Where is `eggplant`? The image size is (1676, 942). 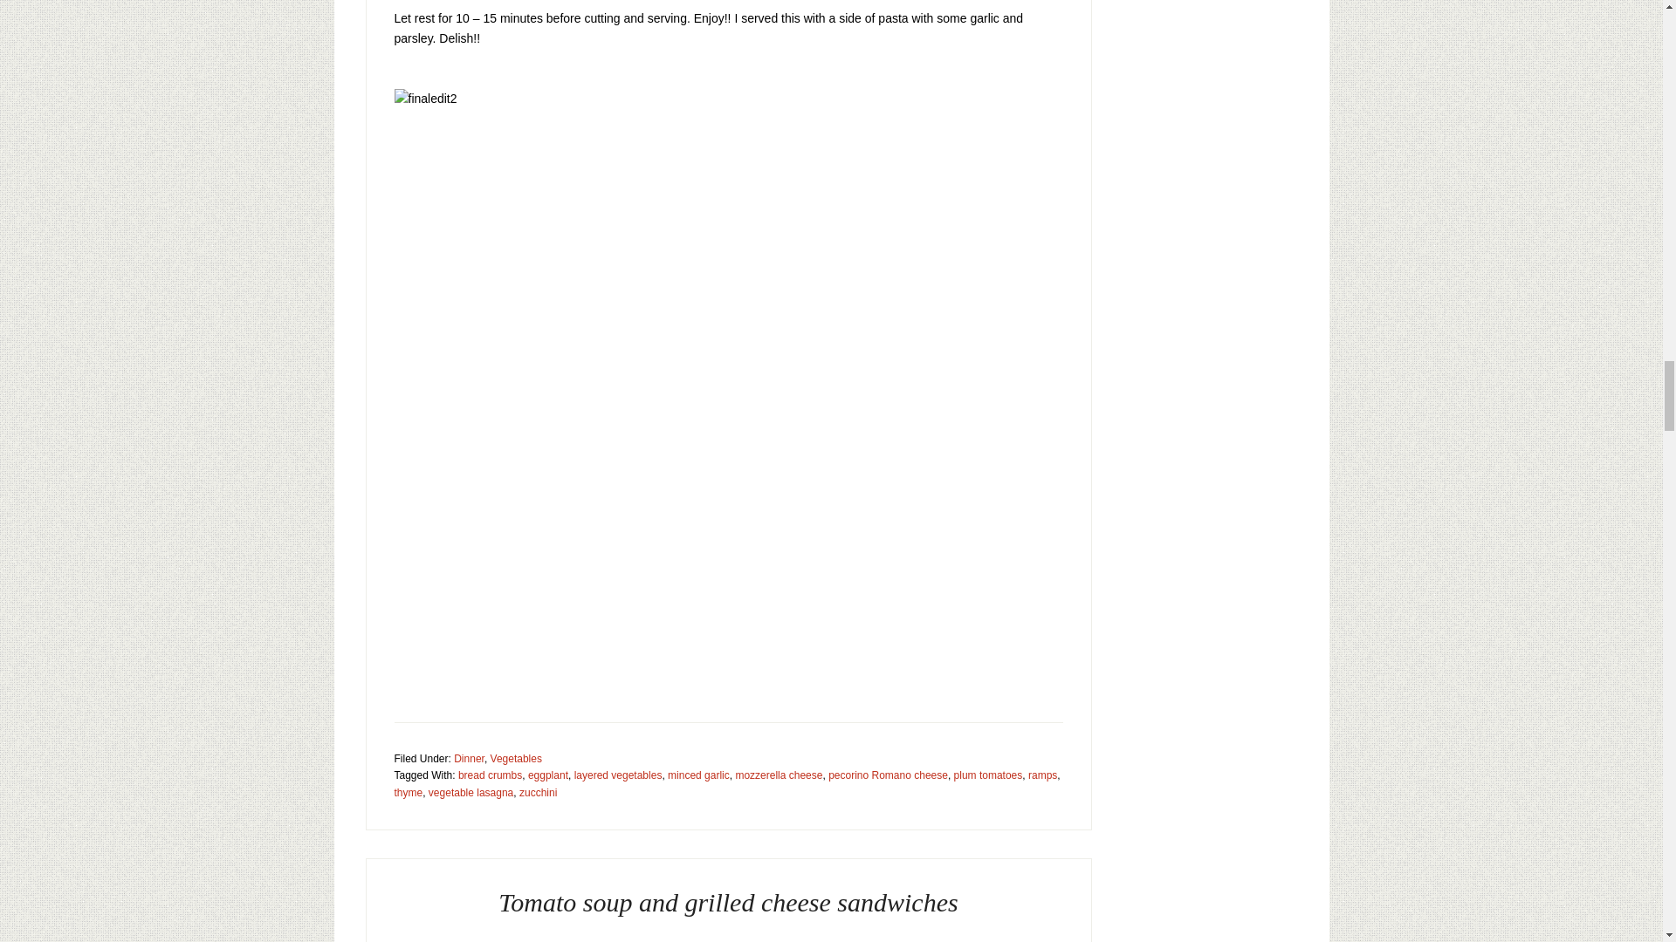
eggplant is located at coordinates (547, 775).